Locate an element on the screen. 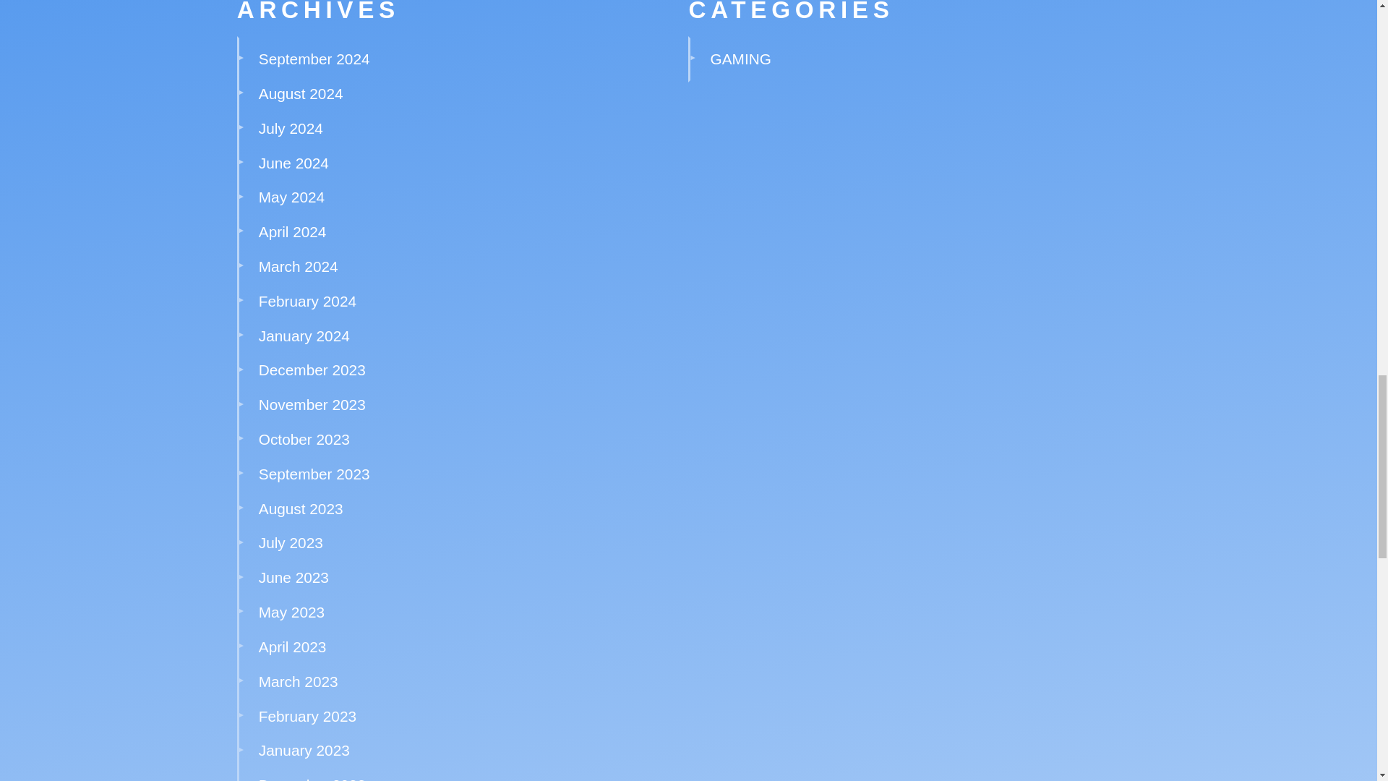  August 2024 is located at coordinates (301, 93).